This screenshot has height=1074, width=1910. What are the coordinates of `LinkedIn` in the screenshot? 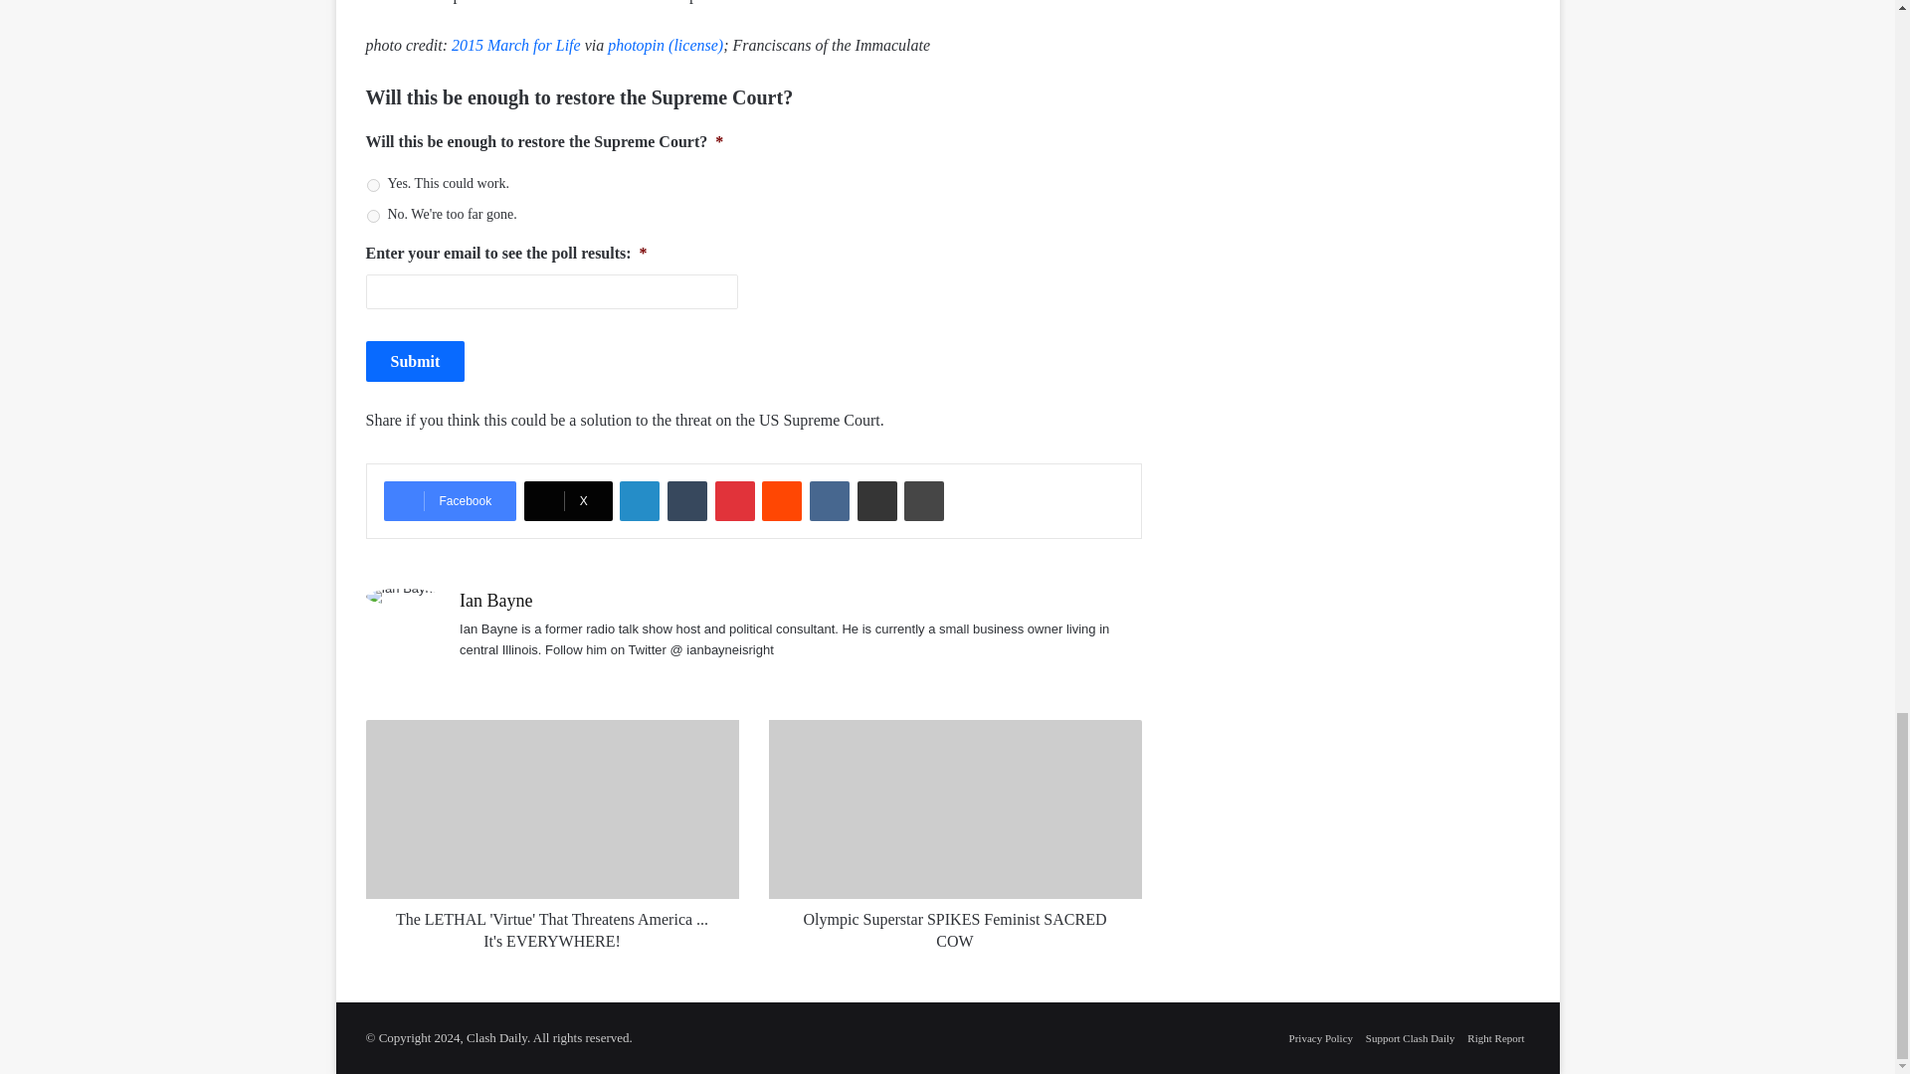 It's located at (639, 500).